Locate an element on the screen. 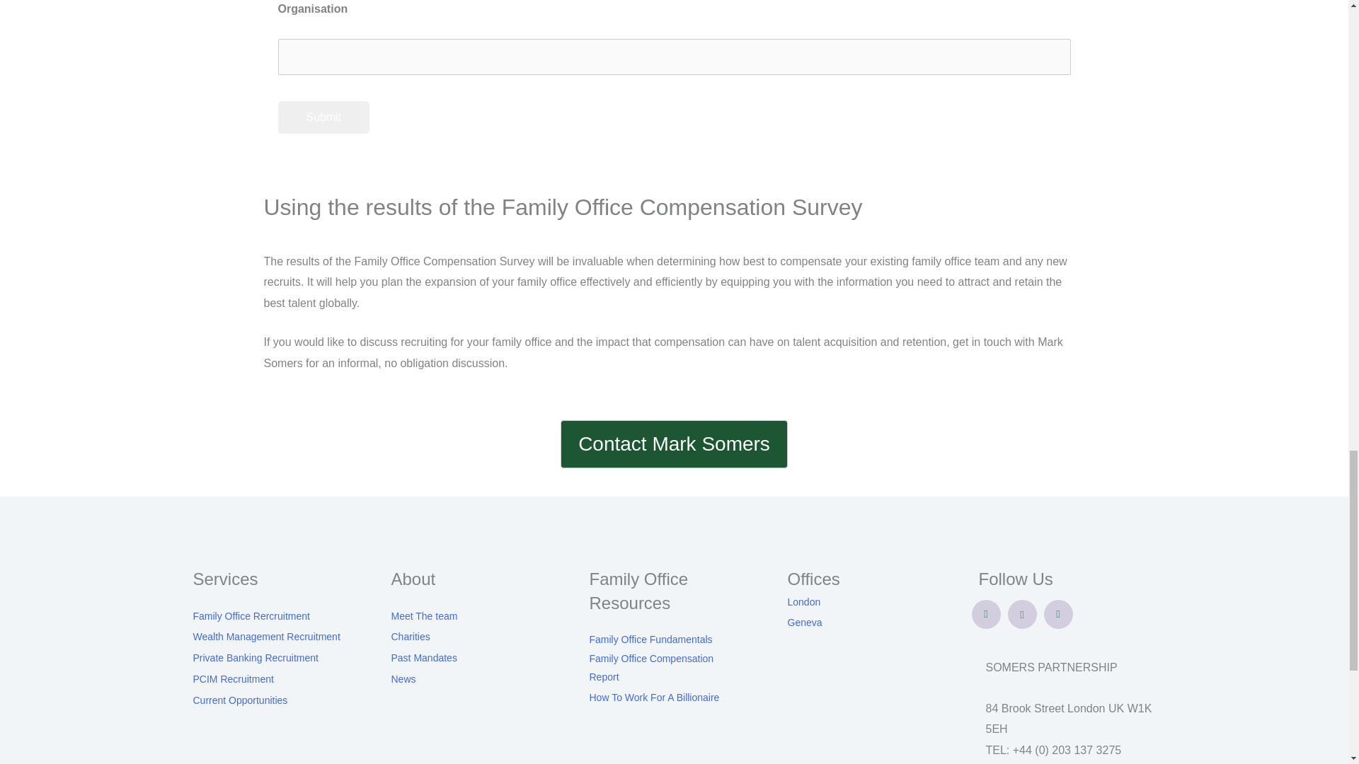 The width and height of the screenshot is (1359, 764). Submit is located at coordinates (323, 117).